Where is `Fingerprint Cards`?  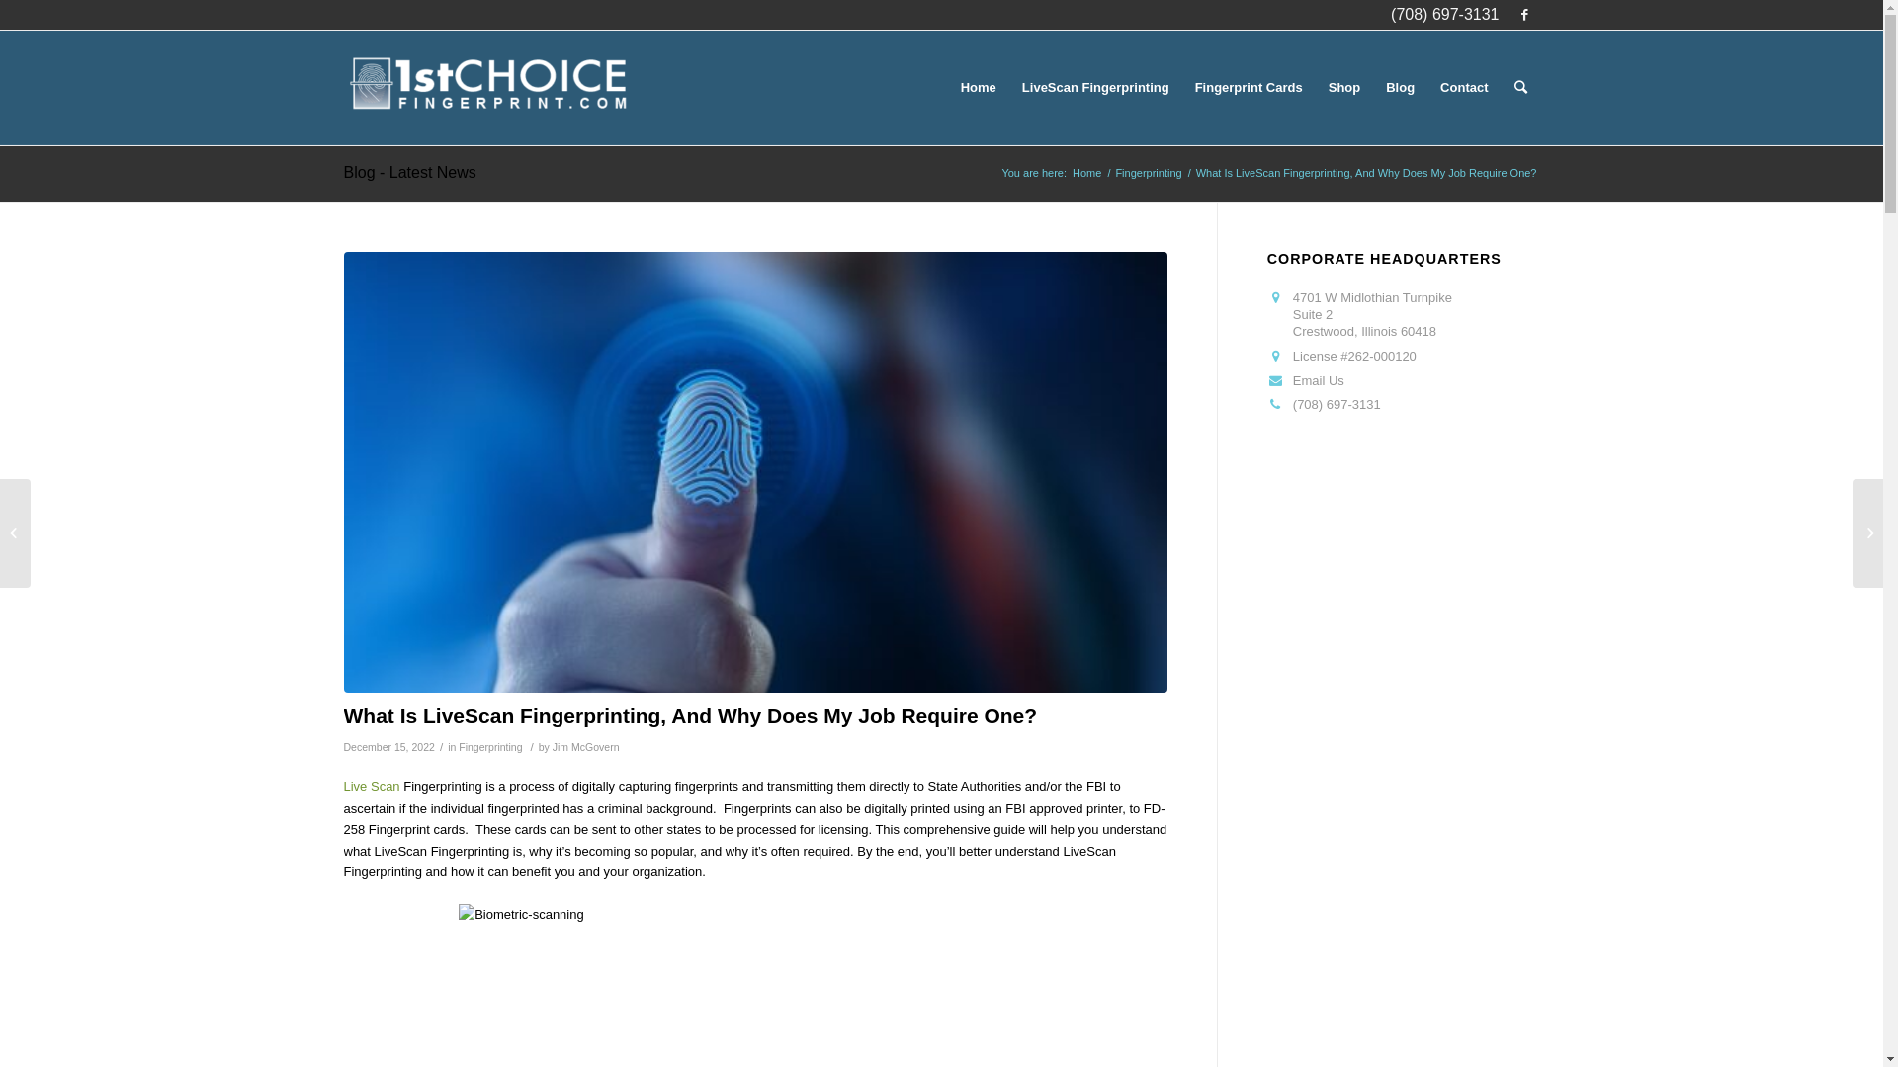
Fingerprint Cards is located at coordinates (1250, 88).